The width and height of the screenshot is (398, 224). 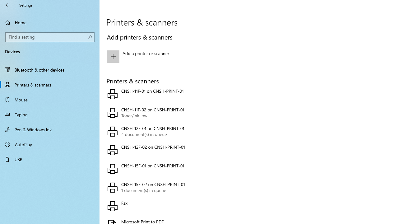 What do you see at coordinates (175, 169) in the screenshot?
I see `CNSH-15F-01 on CNSH-PRINT-01` at bounding box center [175, 169].